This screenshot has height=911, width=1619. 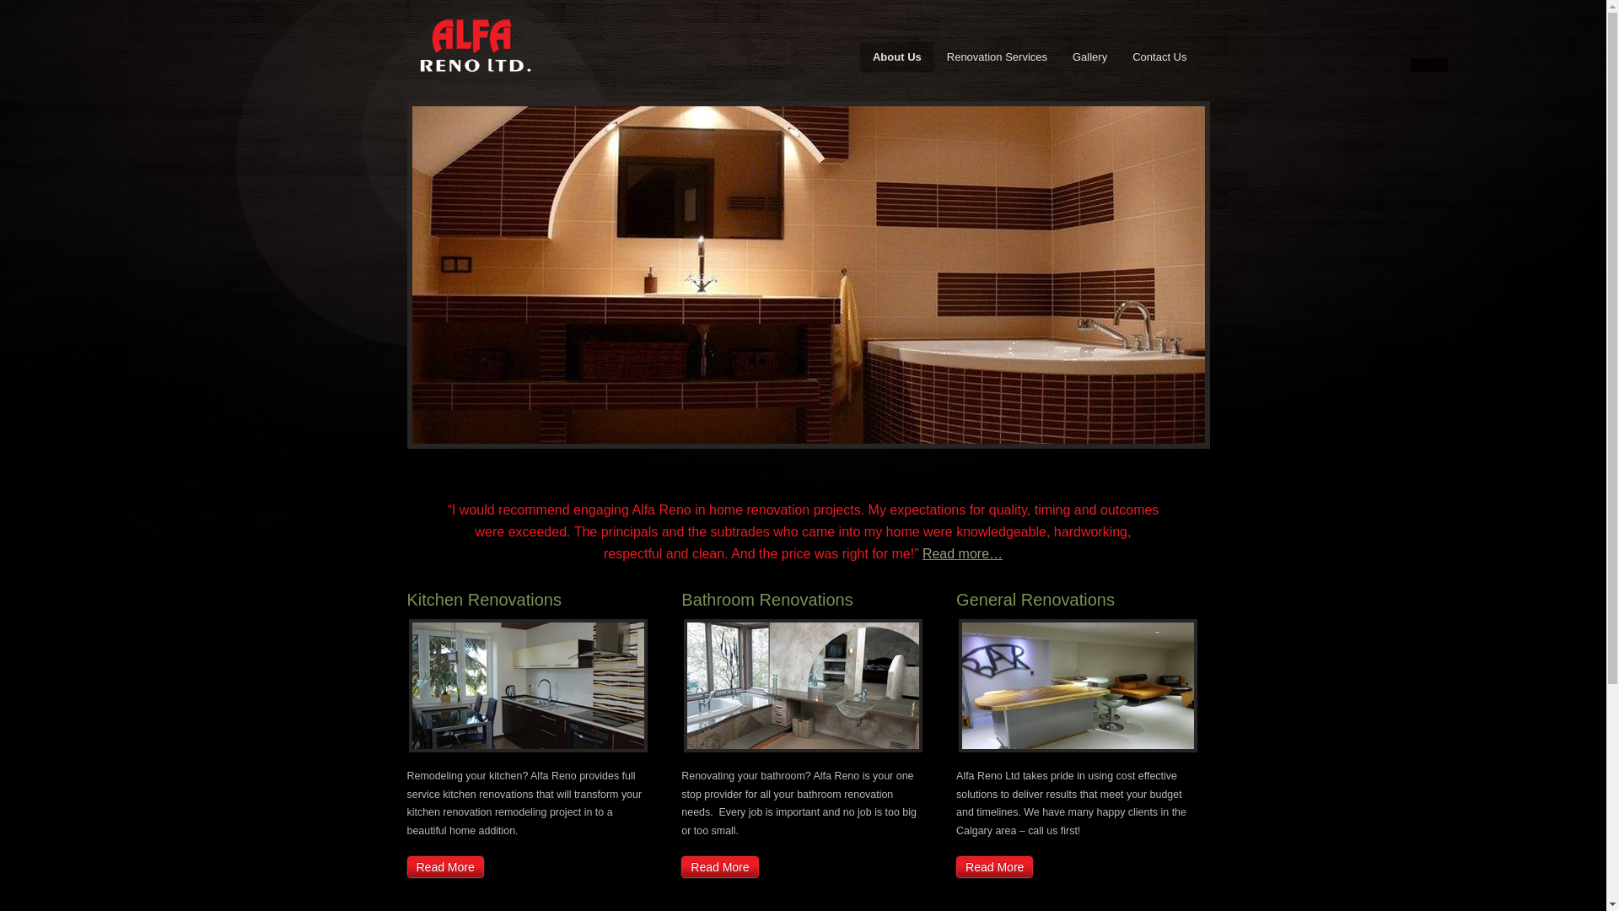 What do you see at coordinates (897, 57) in the screenshot?
I see `About Us` at bounding box center [897, 57].